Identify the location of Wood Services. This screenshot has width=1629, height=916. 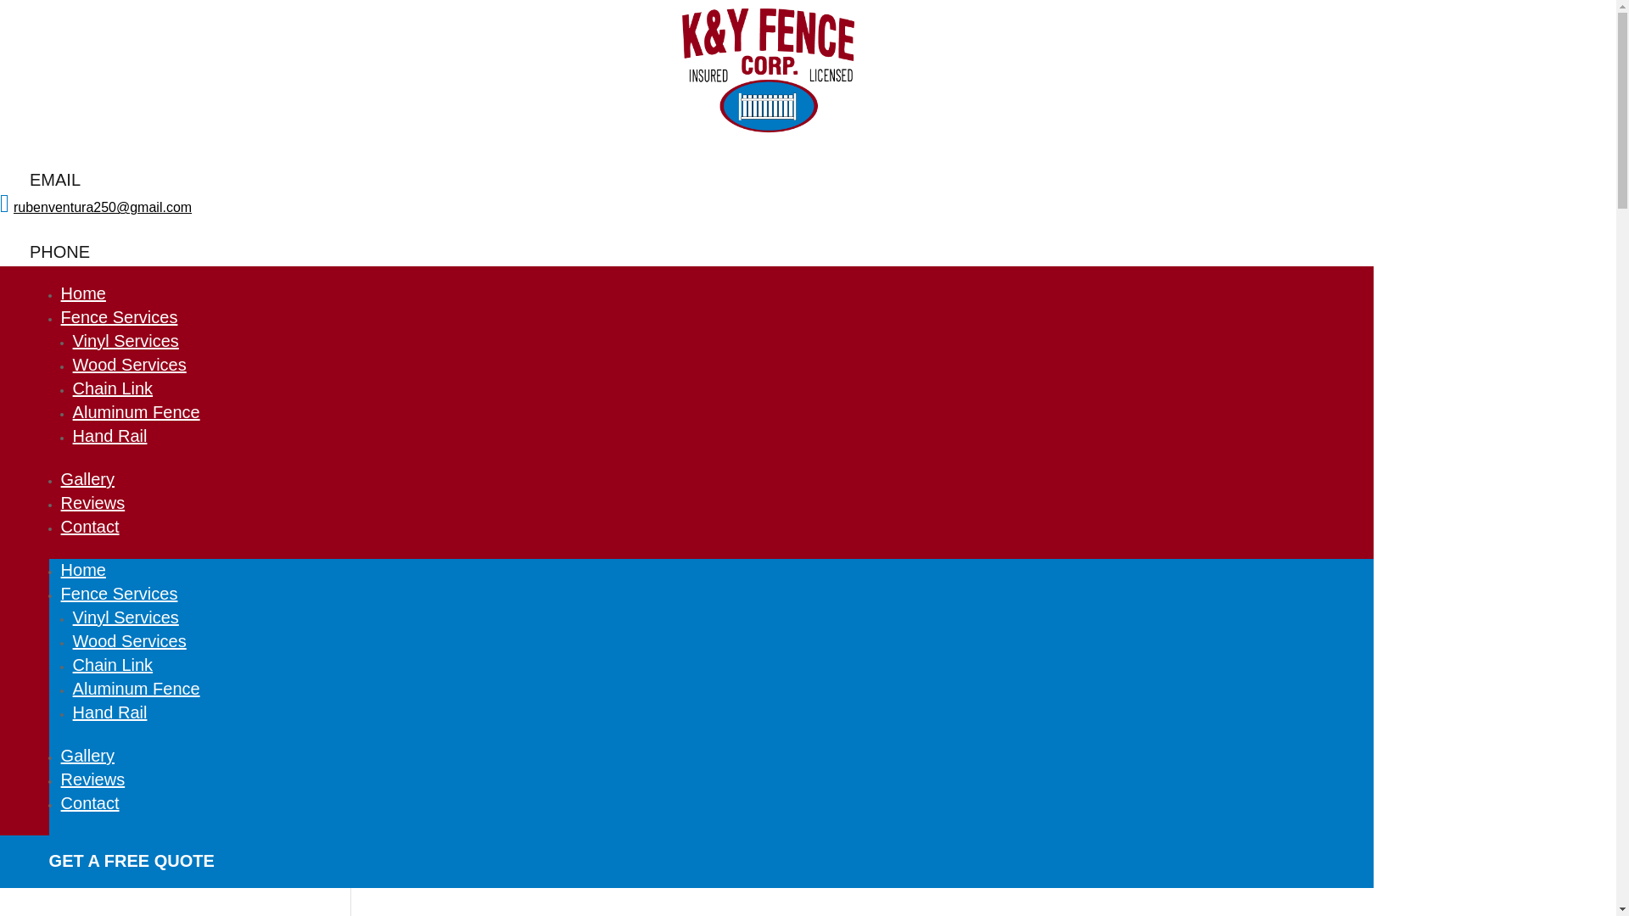
(130, 365).